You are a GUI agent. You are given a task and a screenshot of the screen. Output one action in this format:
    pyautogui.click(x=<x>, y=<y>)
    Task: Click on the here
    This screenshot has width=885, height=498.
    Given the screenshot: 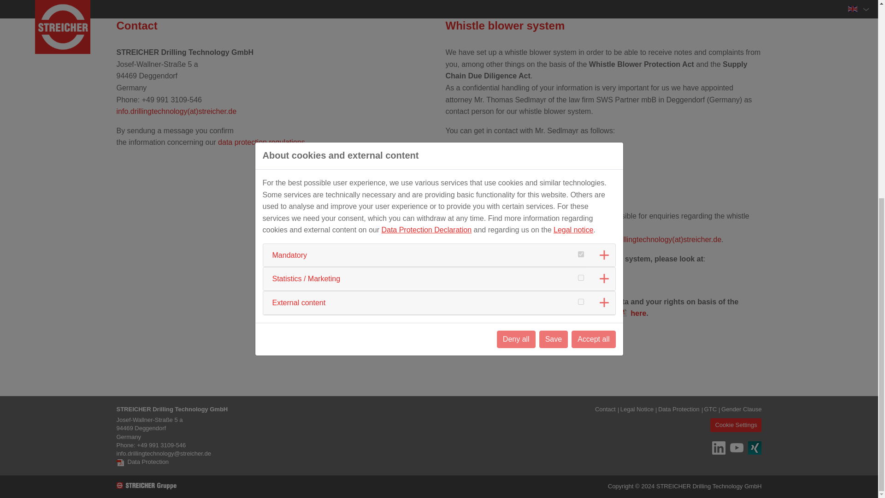 What is the action you would take?
    pyautogui.click(x=632, y=314)
    